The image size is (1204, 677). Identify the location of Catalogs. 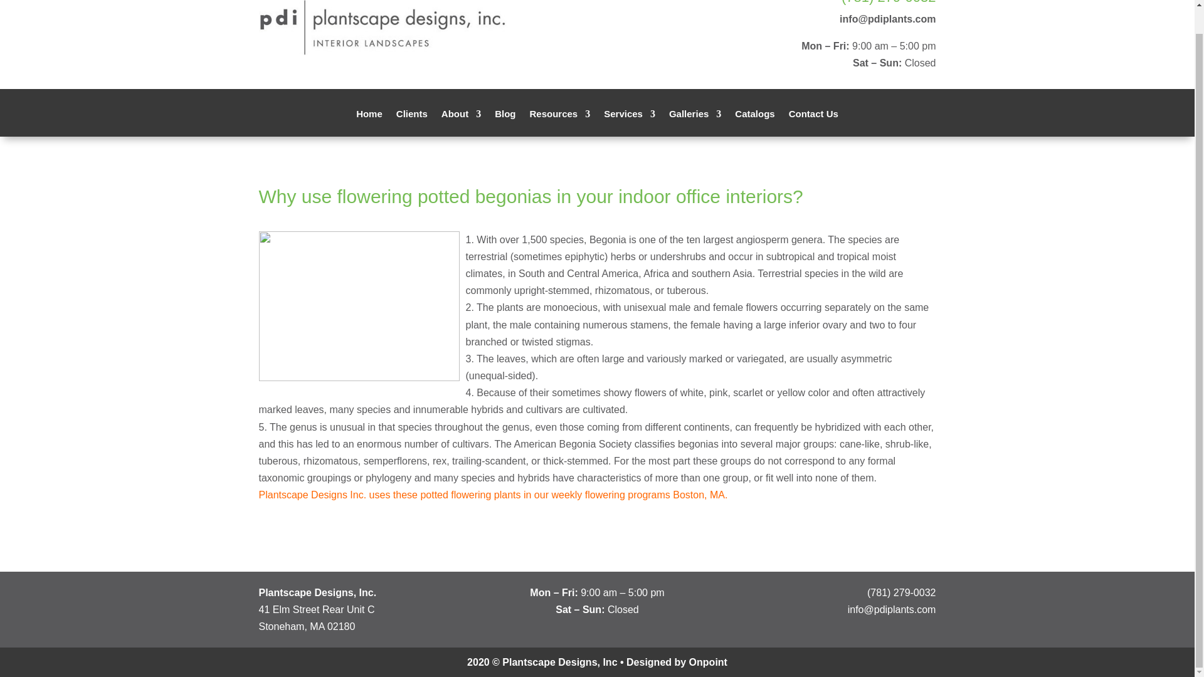
(754, 123).